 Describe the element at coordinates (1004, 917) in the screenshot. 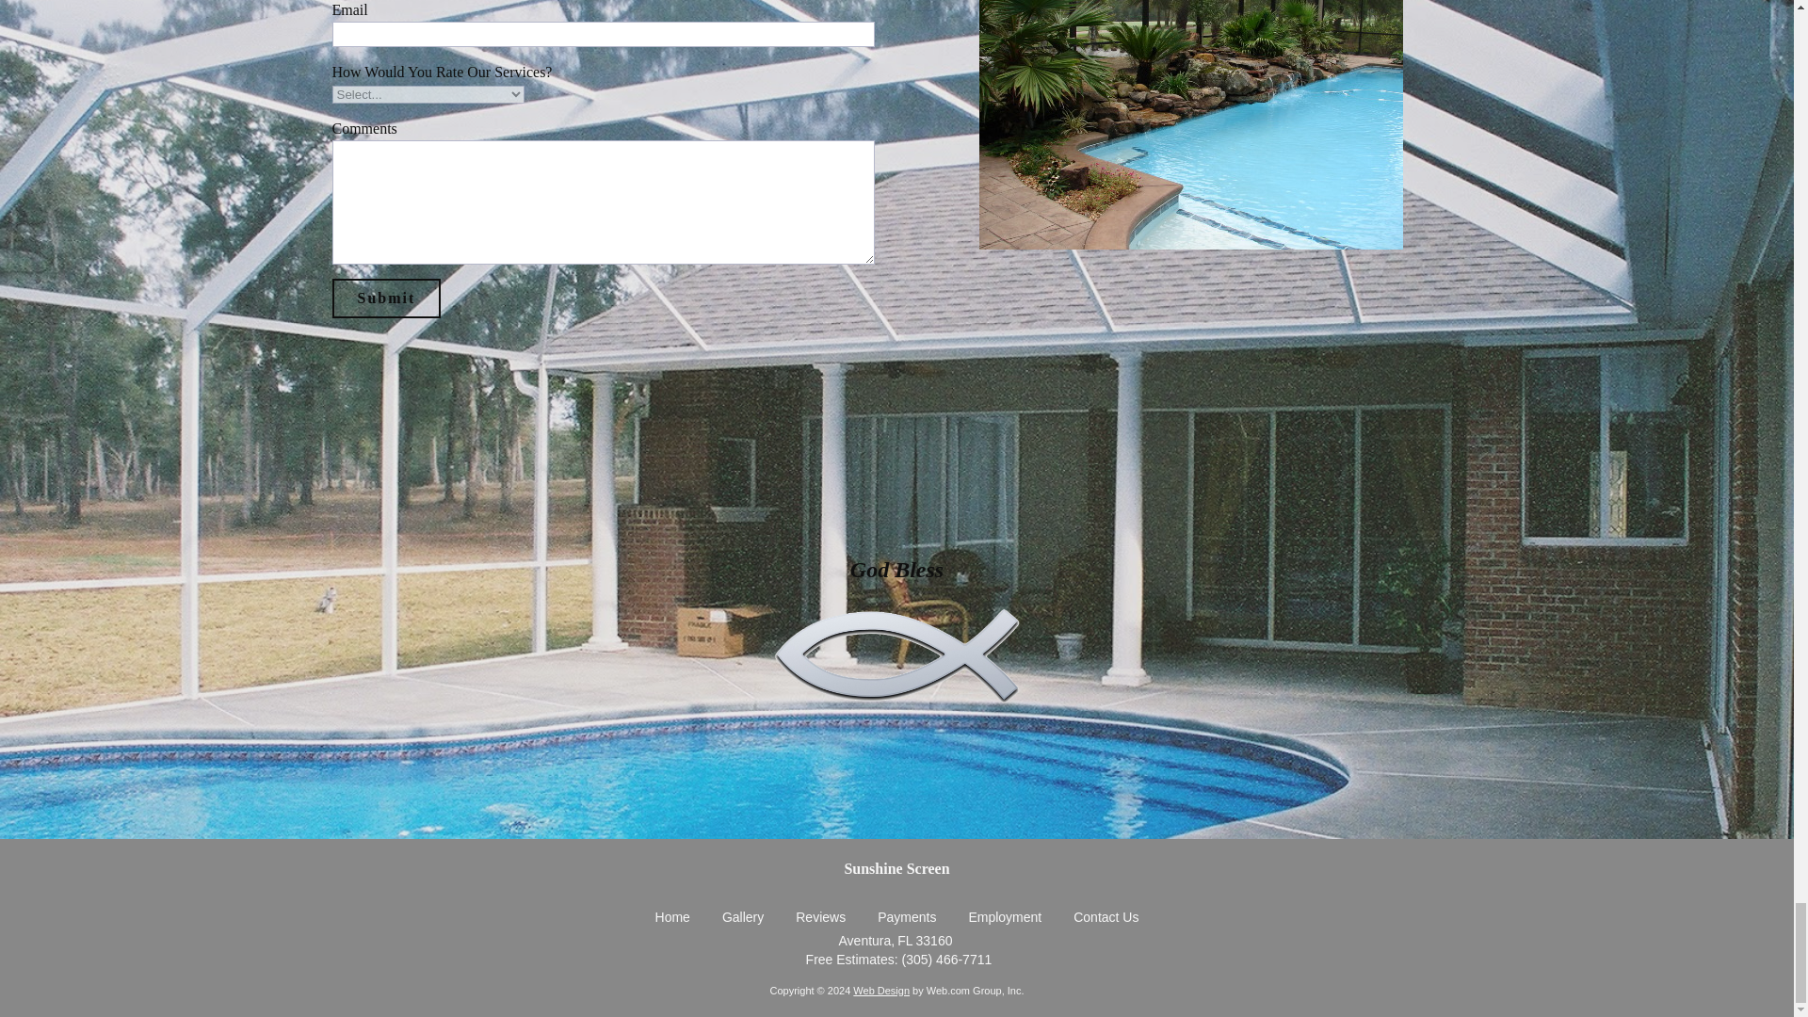

I see `Employment` at that location.